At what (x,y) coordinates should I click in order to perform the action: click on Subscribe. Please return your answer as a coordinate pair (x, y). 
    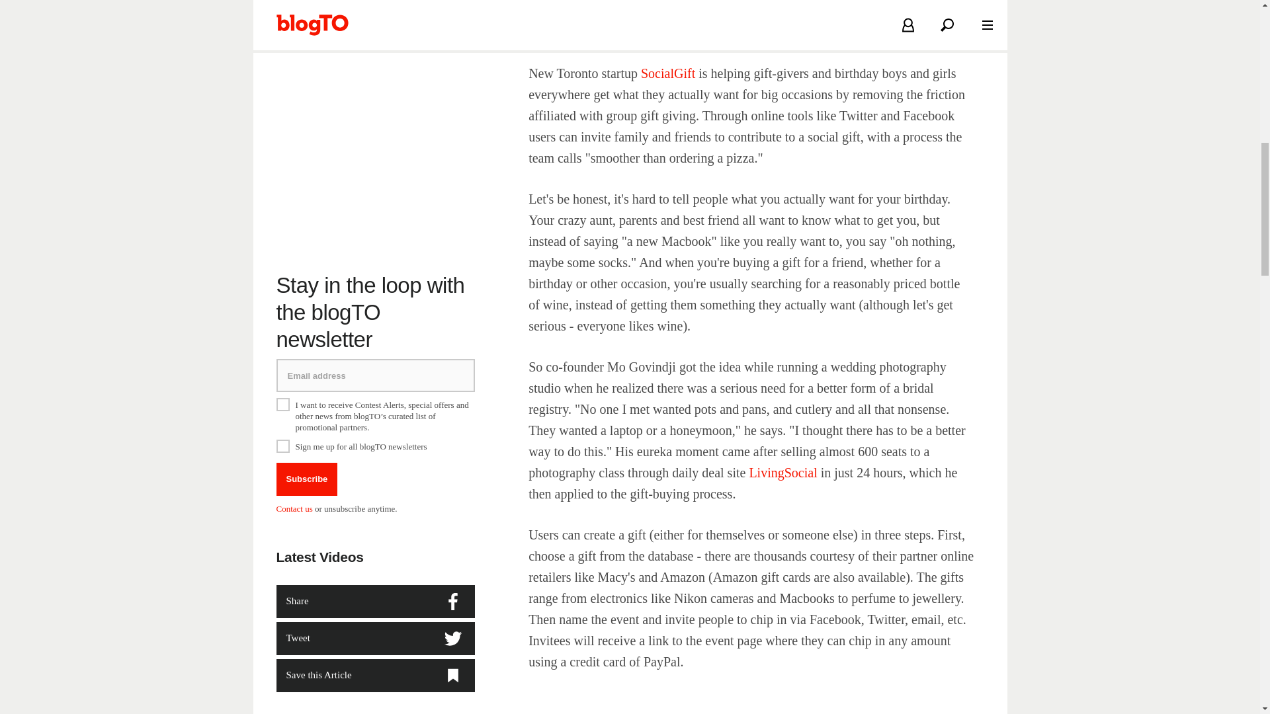
    Looking at the image, I should click on (307, 461).